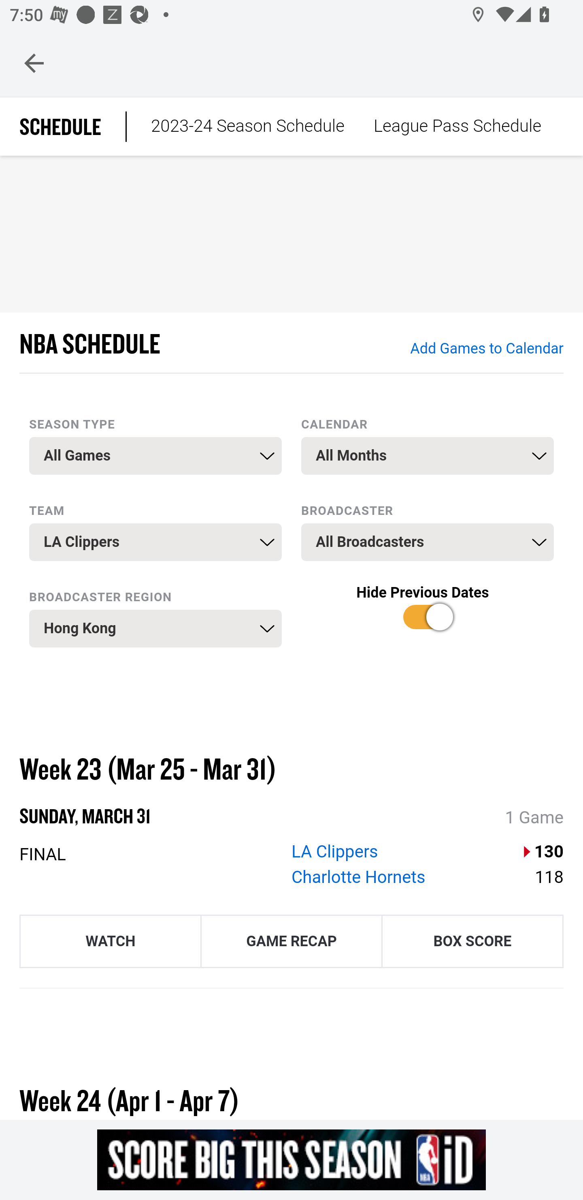 The width and height of the screenshot is (583, 1200). Describe the element at coordinates (428, 542) in the screenshot. I see `All Broadcasters` at that location.